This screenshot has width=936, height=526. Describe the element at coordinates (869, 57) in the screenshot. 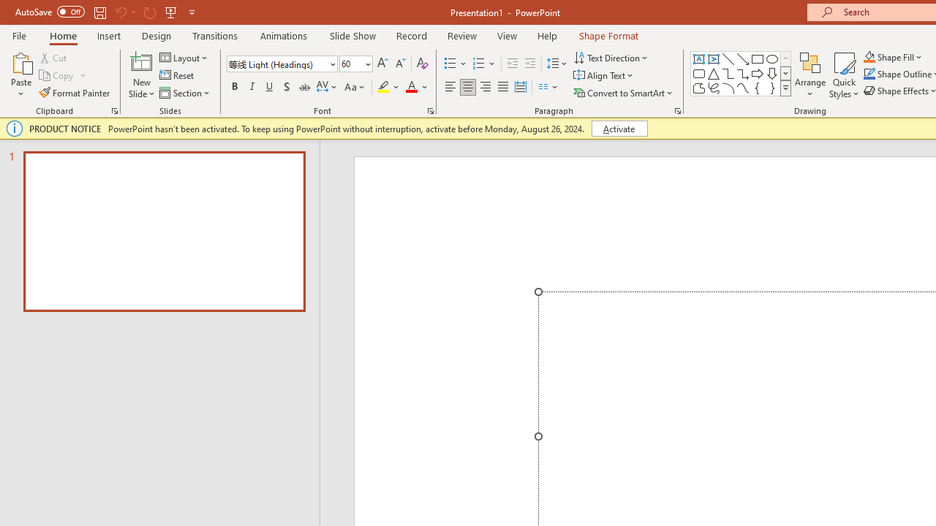

I see `Shape Fill Orange, Accent 2` at that location.